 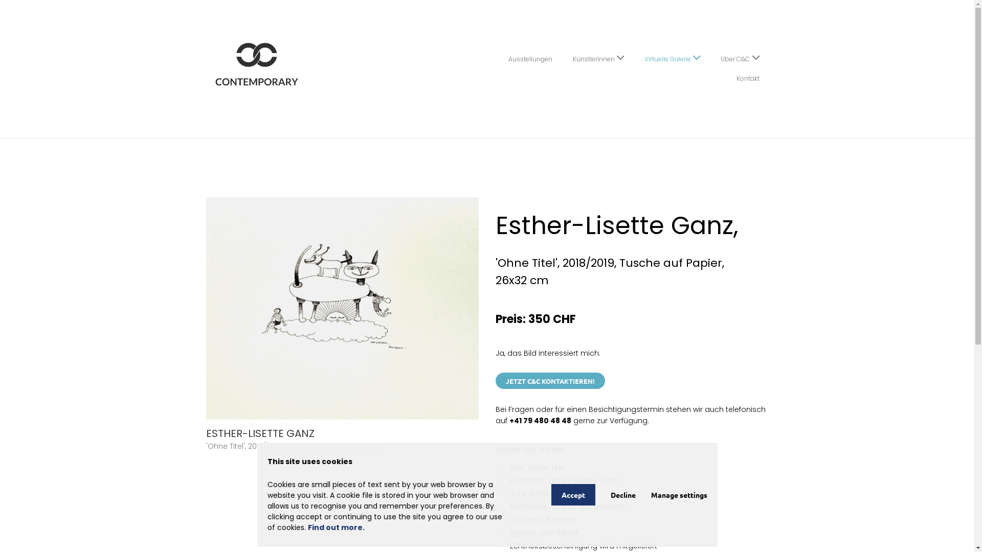 I want to click on Ausstellungen, so click(x=530, y=59).